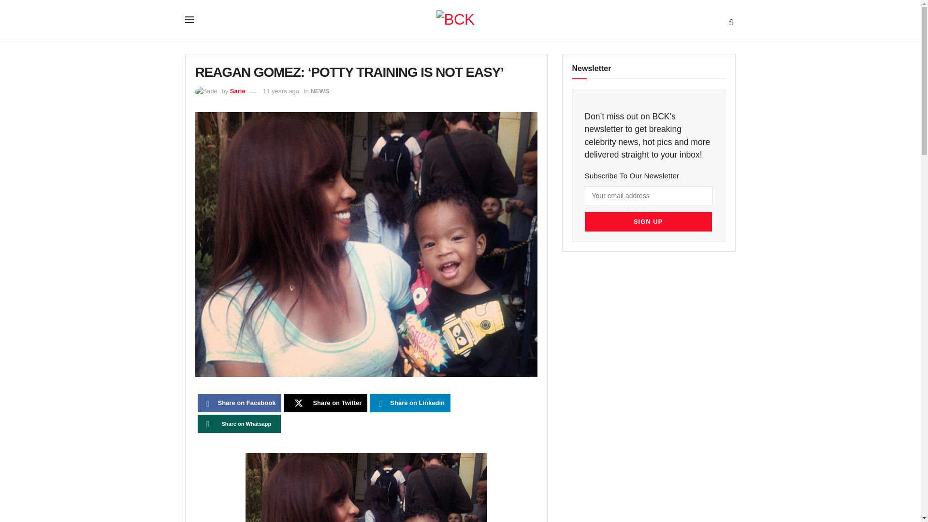  Describe the element at coordinates (326, 403) in the screenshot. I see `Share on Twitter` at that location.